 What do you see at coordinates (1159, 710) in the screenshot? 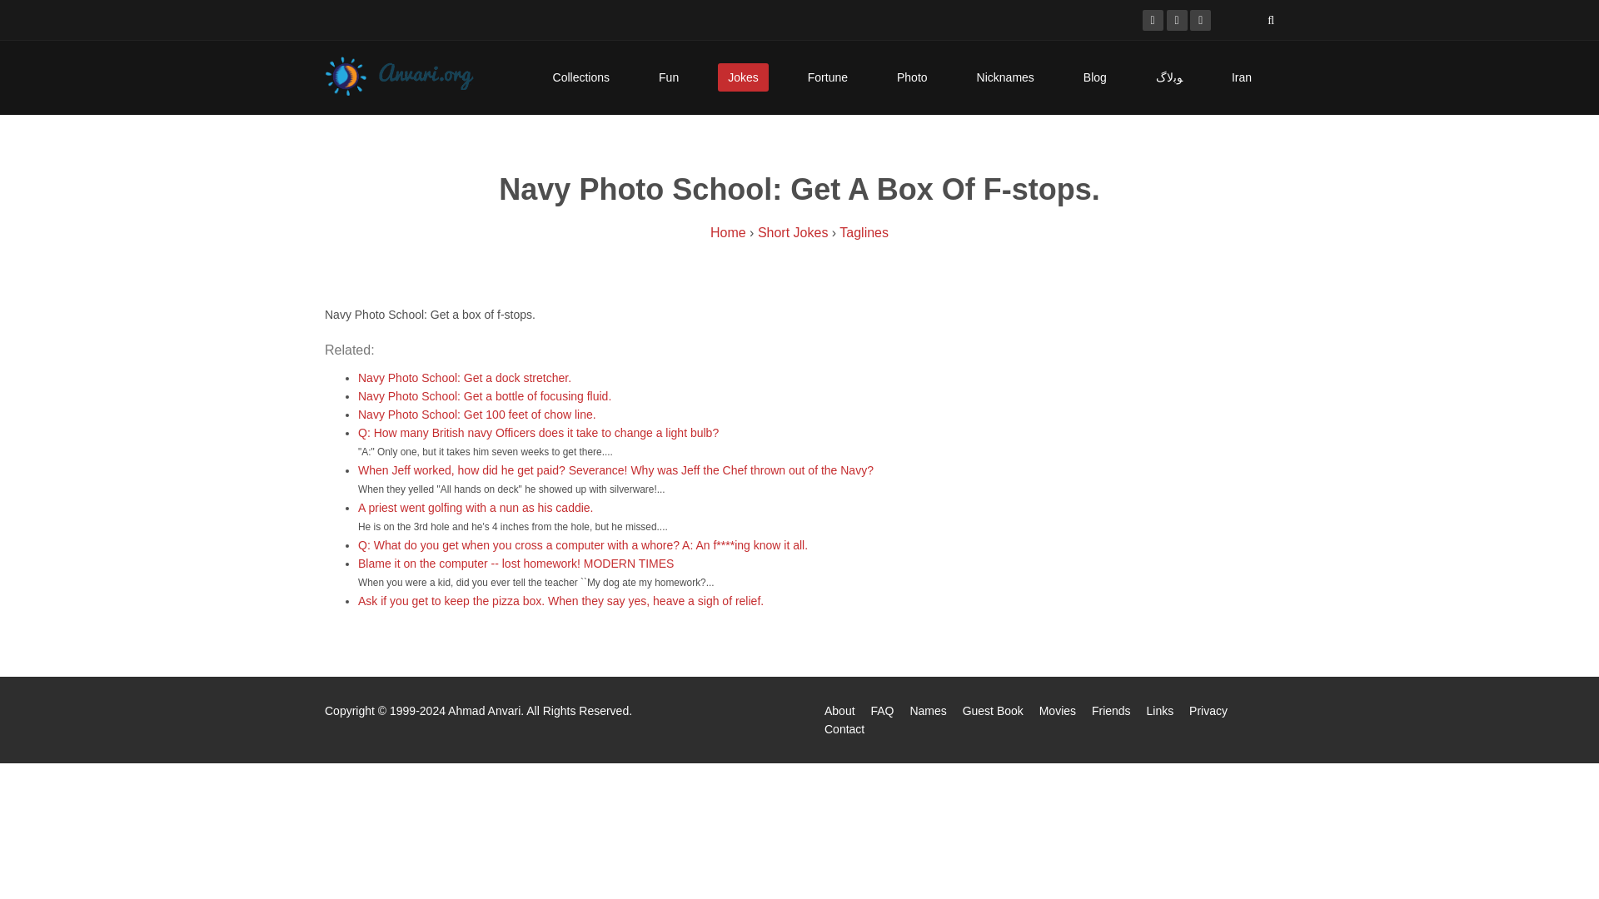
I see `Cool Categorized Links to Other Sites` at bounding box center [1159, 710].